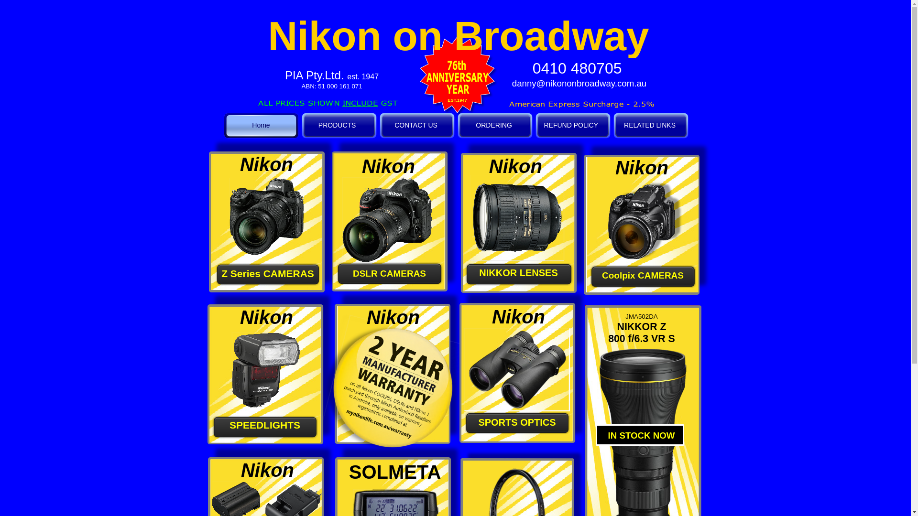 This screenshot has width=918, height=516. What do you see at coordinates (573, 126) in the screenshot?
I see `REFUND POLICY  ` at bounding box center [573, 126].